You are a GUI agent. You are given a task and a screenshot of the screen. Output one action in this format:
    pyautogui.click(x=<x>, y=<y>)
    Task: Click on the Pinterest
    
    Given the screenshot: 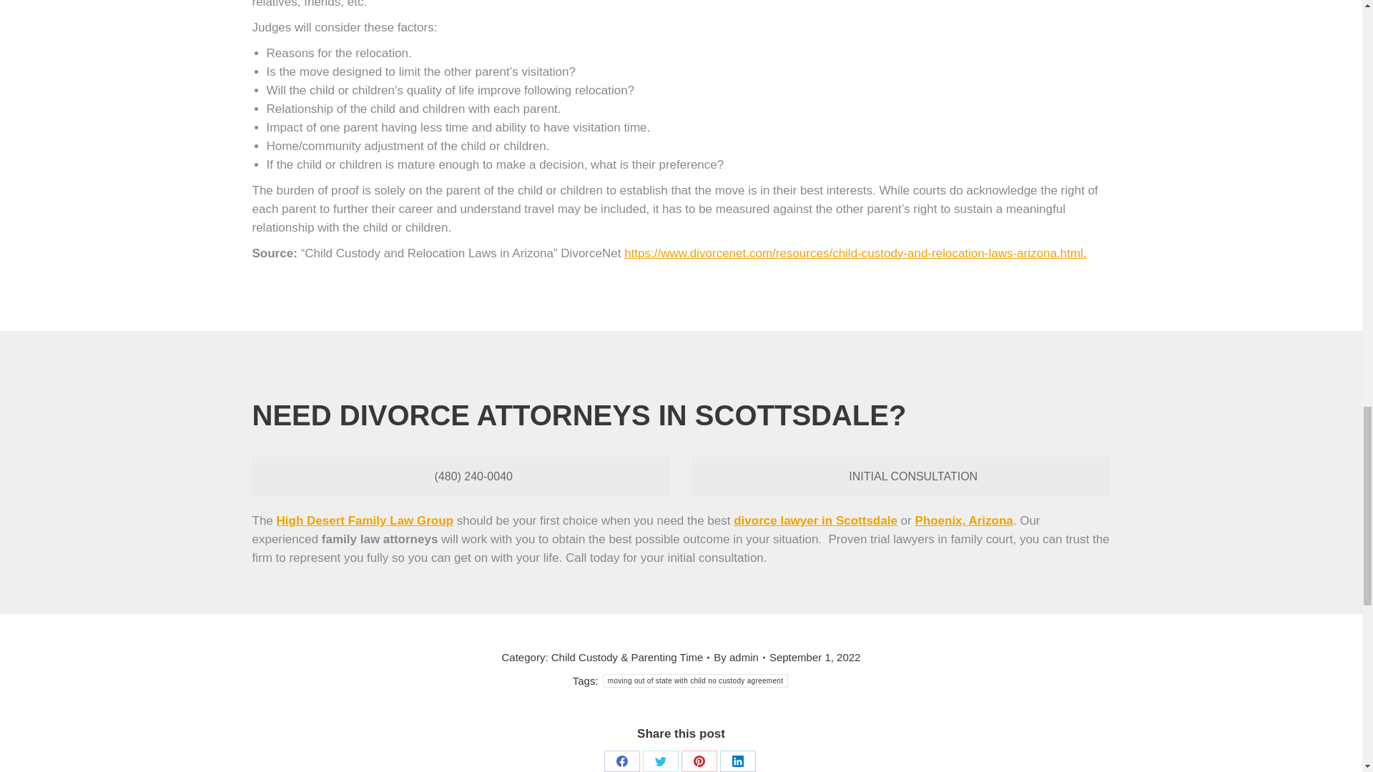 What is the action you would take?
    pyautogui.click(x=699, y=761)
    